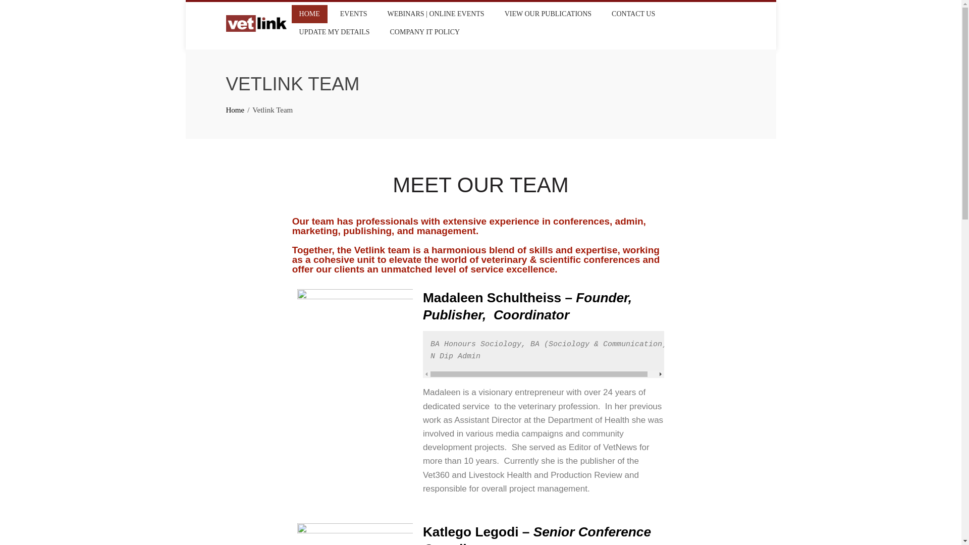 The height and width of the screenshot is (545, 969). Describe the element at coordinates (425, 32) in the screenshot. I see `COMPANY IT POLICY` at that location.